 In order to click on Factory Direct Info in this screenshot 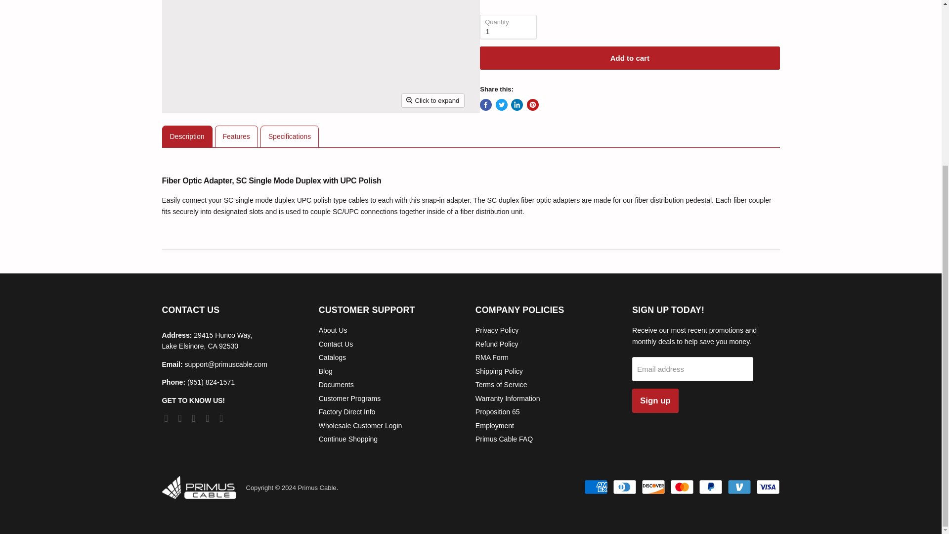, I will do `click(347, 412)`.